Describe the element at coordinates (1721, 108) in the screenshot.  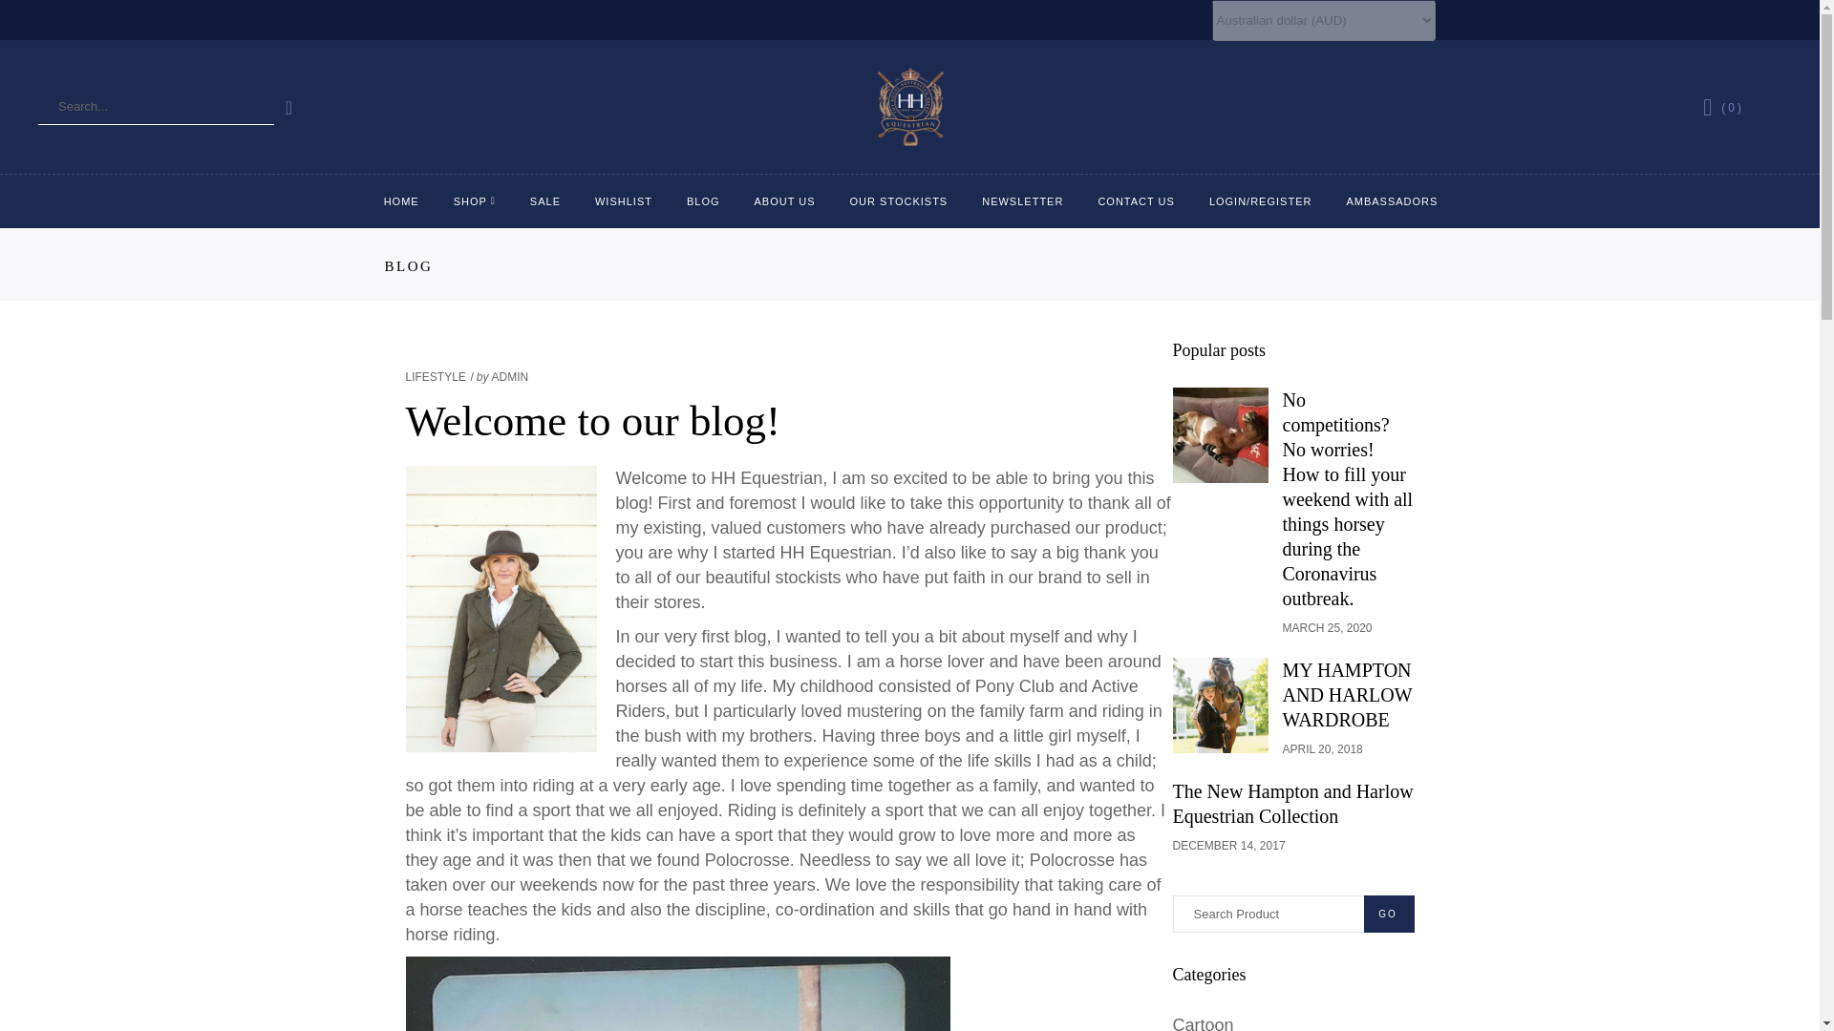
I see `0` at that location.